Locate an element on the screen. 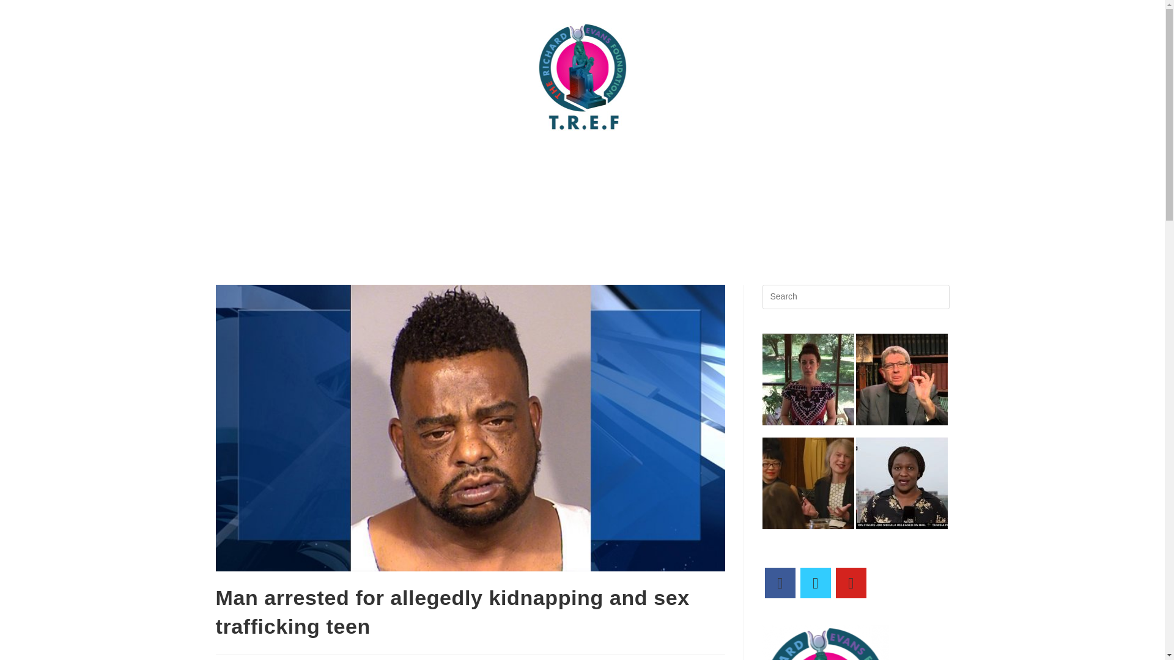 The image size is (1174, 660). Articles is located at coordinates (506, 161).